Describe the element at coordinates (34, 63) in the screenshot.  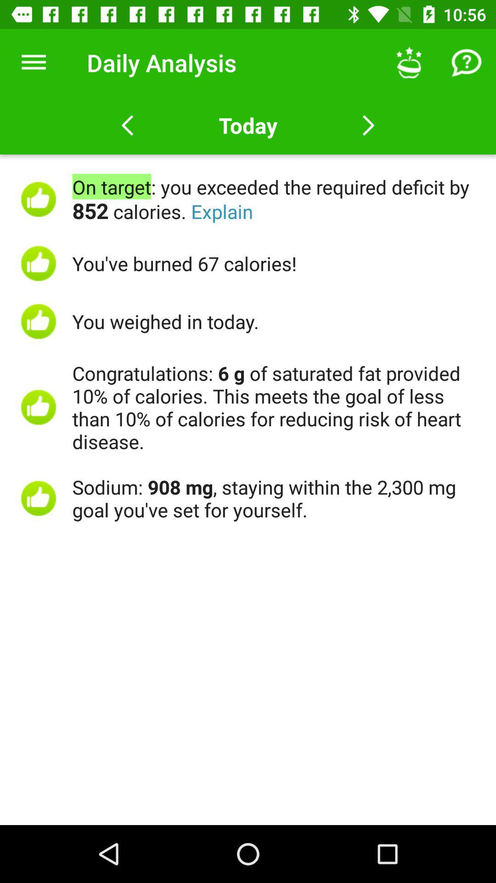
I see `press icon above on target you` at that location.